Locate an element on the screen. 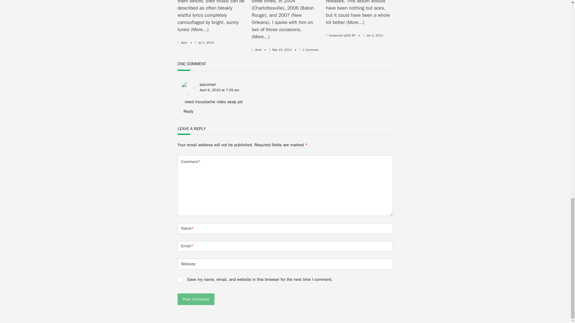 The width and height of the screenshot is (575, 323). April 6, 2010 at 7:29 am is located at coordinates (219, 90).